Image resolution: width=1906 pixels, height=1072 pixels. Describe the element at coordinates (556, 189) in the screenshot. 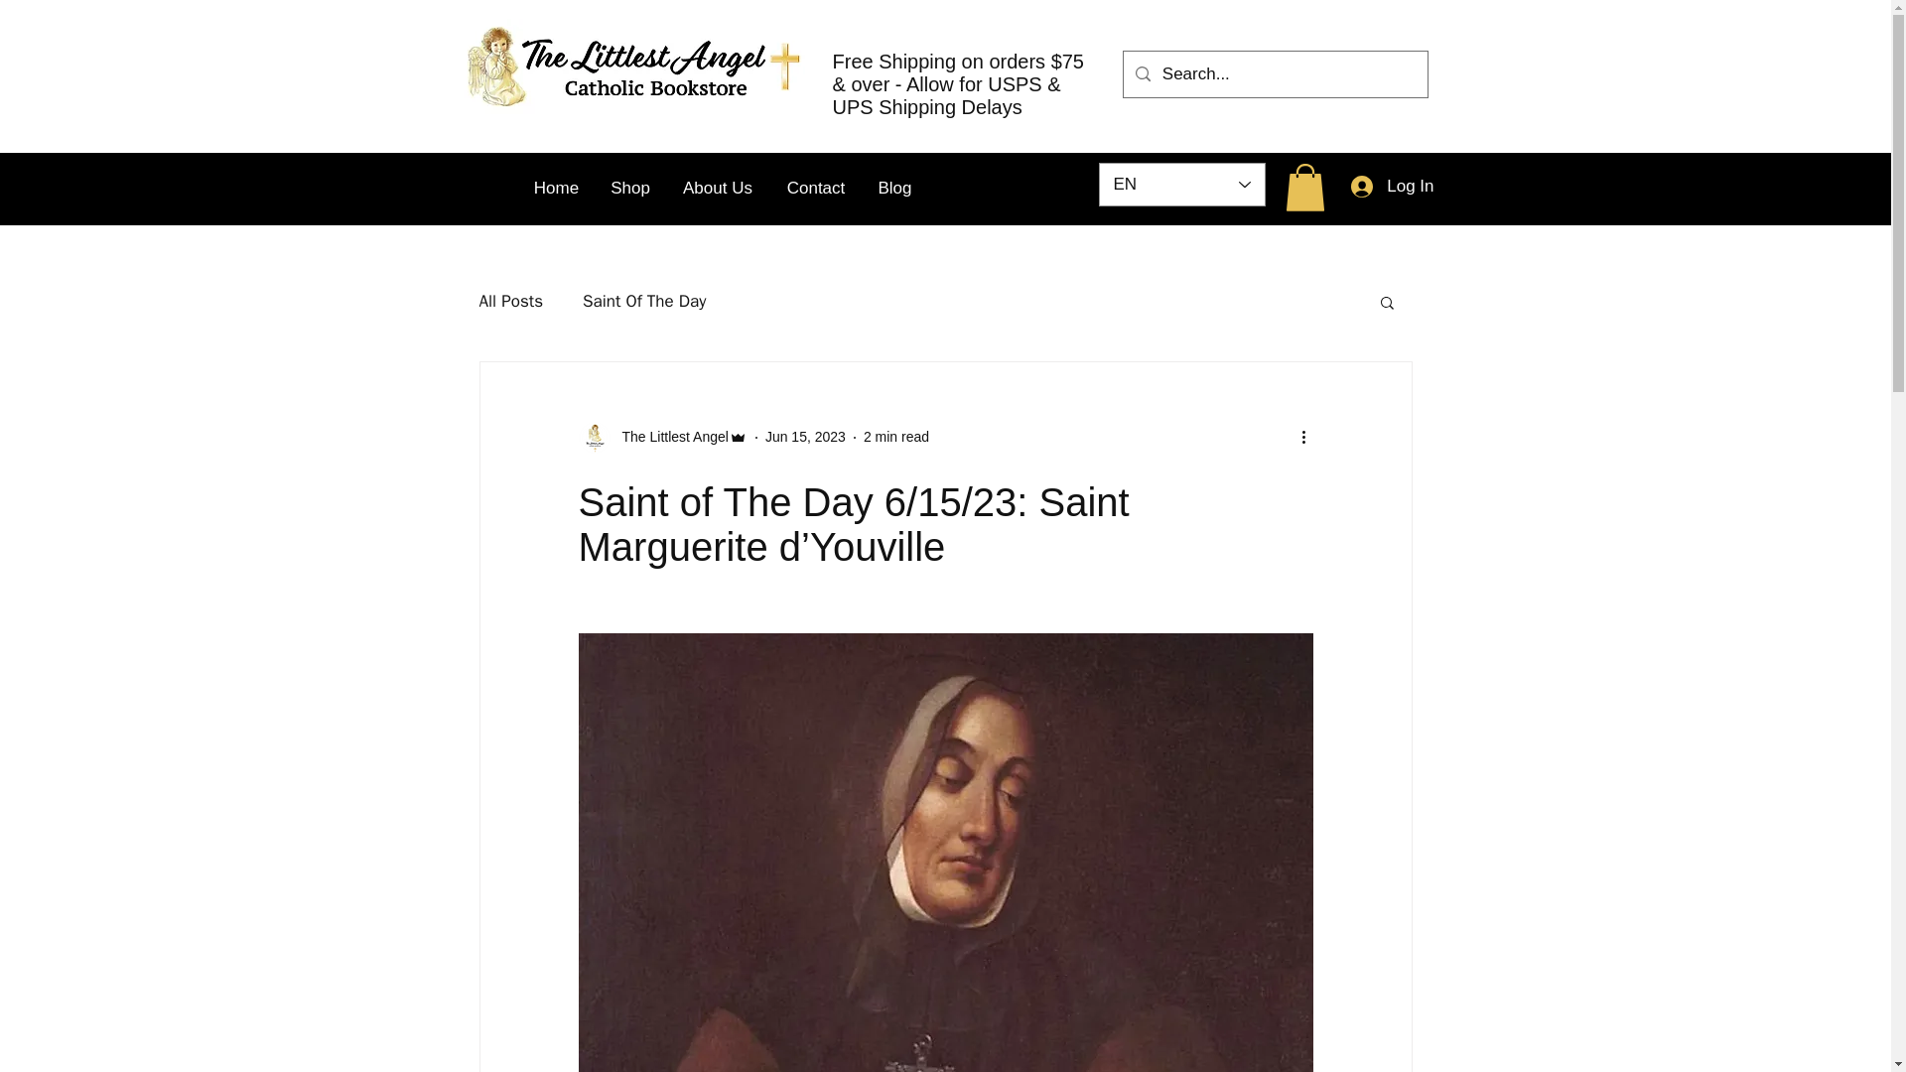

I see `Home` at that location.